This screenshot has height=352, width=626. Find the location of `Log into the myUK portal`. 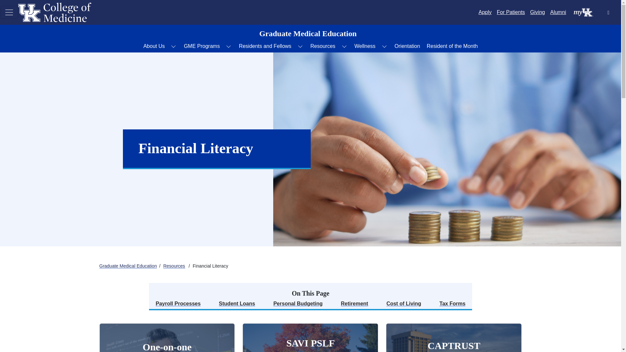

Log into the myUK portal is located at coordinates (584, 12).